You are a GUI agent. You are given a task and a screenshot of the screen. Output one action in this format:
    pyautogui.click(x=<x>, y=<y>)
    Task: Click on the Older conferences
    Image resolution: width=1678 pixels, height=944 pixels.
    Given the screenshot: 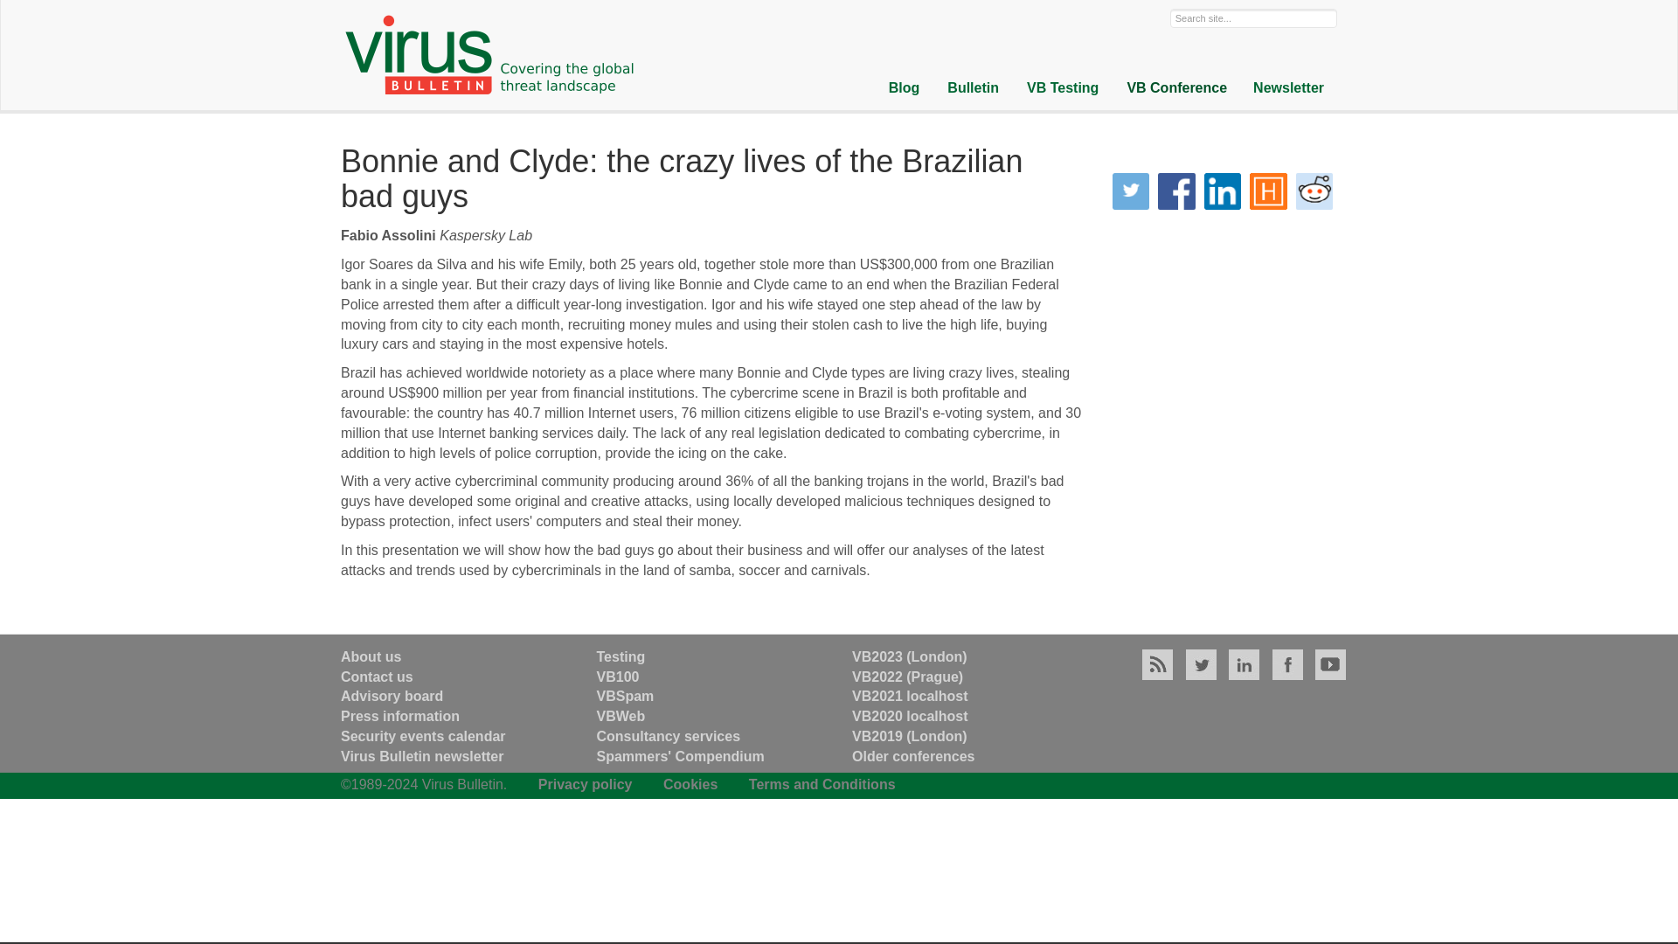 What is the action you would take?
    pyautogui.click(x=913, y=756)
    